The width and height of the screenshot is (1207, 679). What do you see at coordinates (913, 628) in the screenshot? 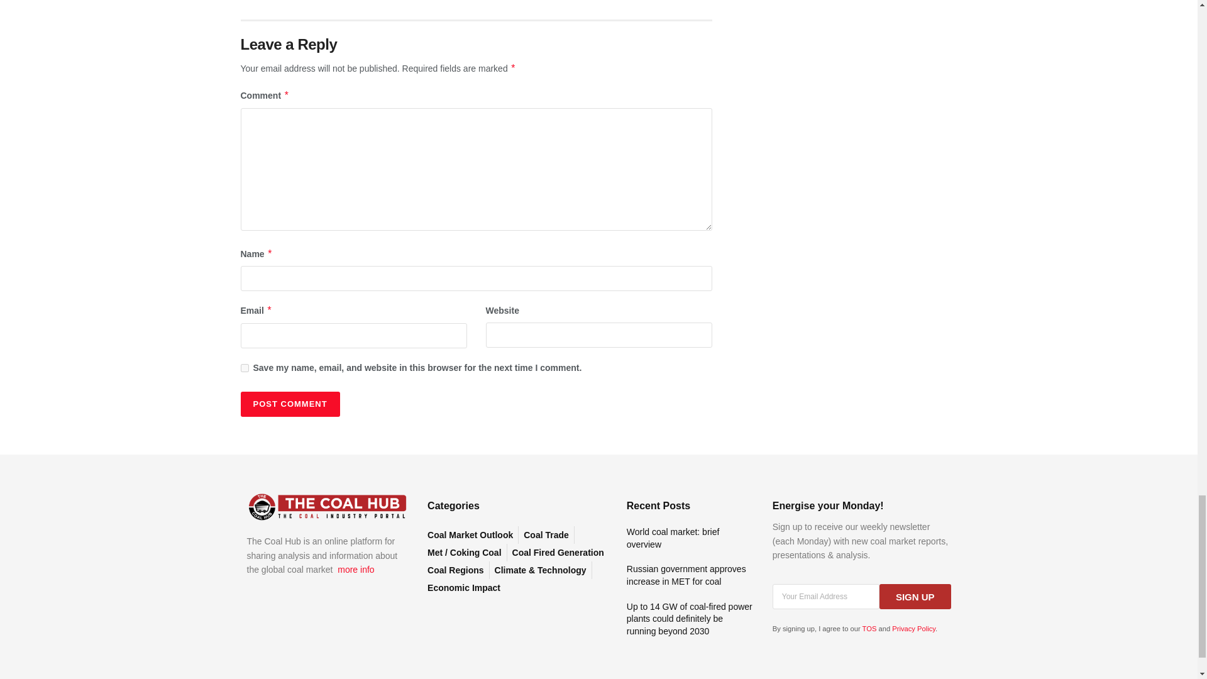
I see `Privacy Policy` at bounding box center [913, 628].